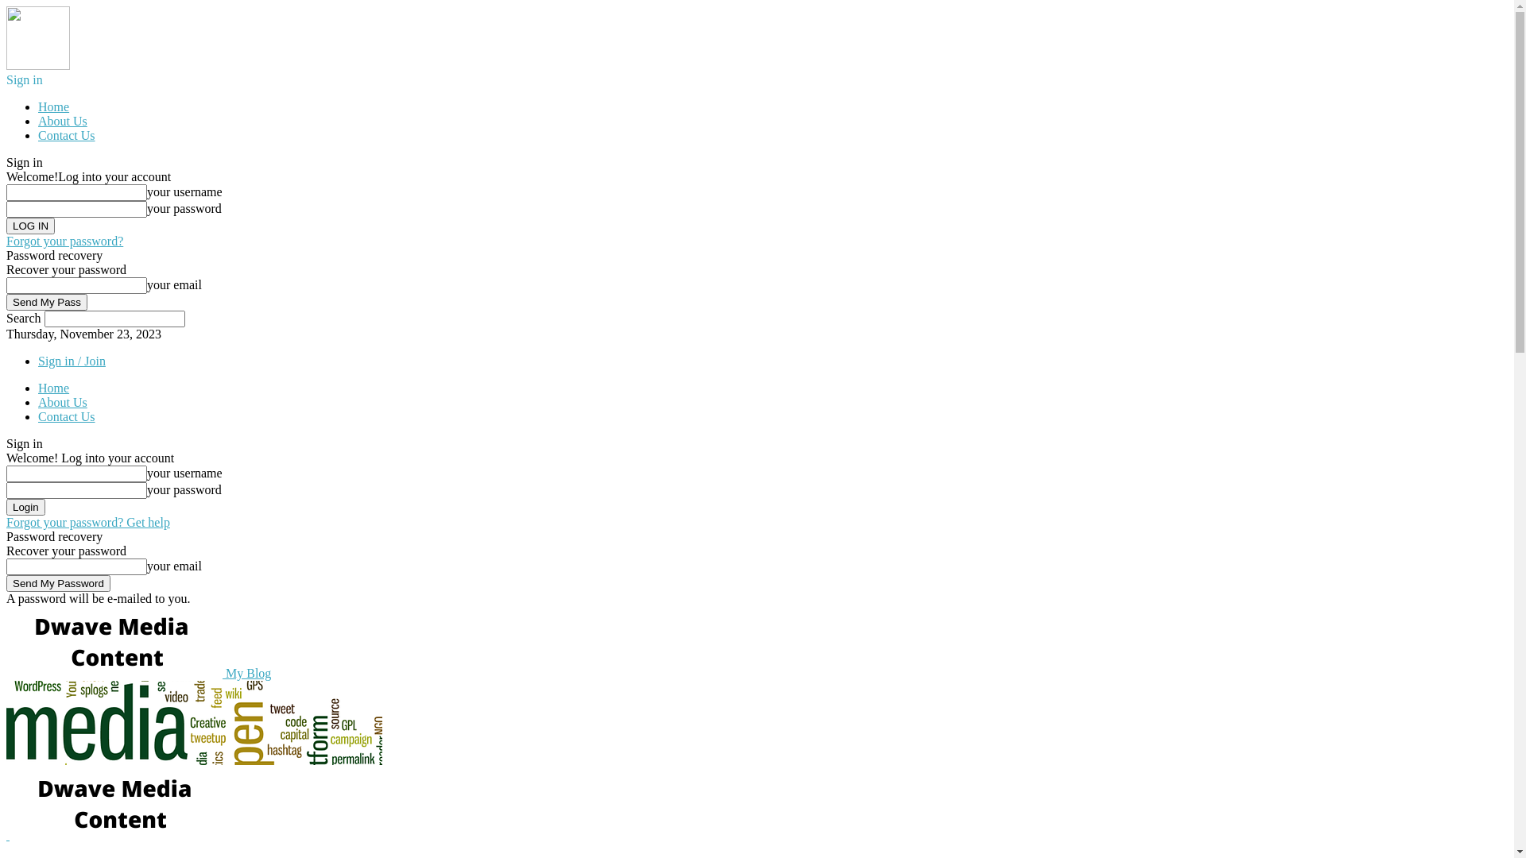 This screenshot has width=1526, height=858. I want to click on Home, so click(54, 106).